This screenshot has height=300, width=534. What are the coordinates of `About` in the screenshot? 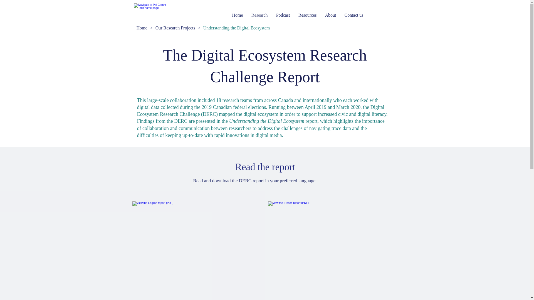 It's located at (330, 15).